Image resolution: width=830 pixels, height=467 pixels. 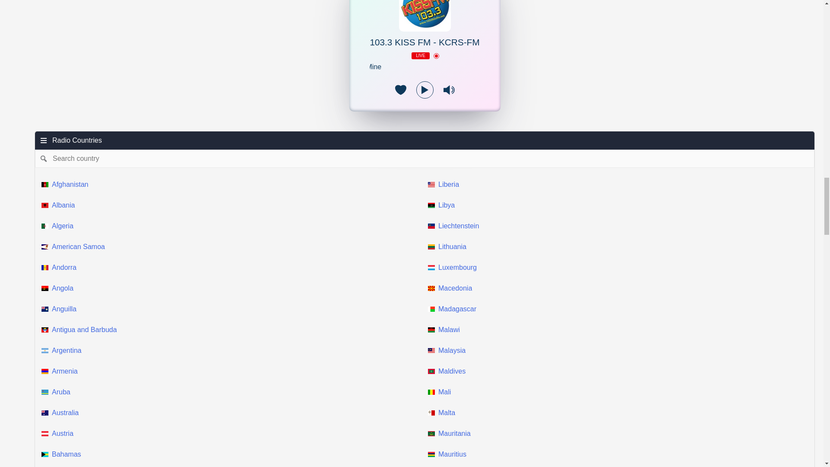 What do you see at coordinates (232, 288) in the screenshot?
I see `Angola` at bounding box center [232, 288].